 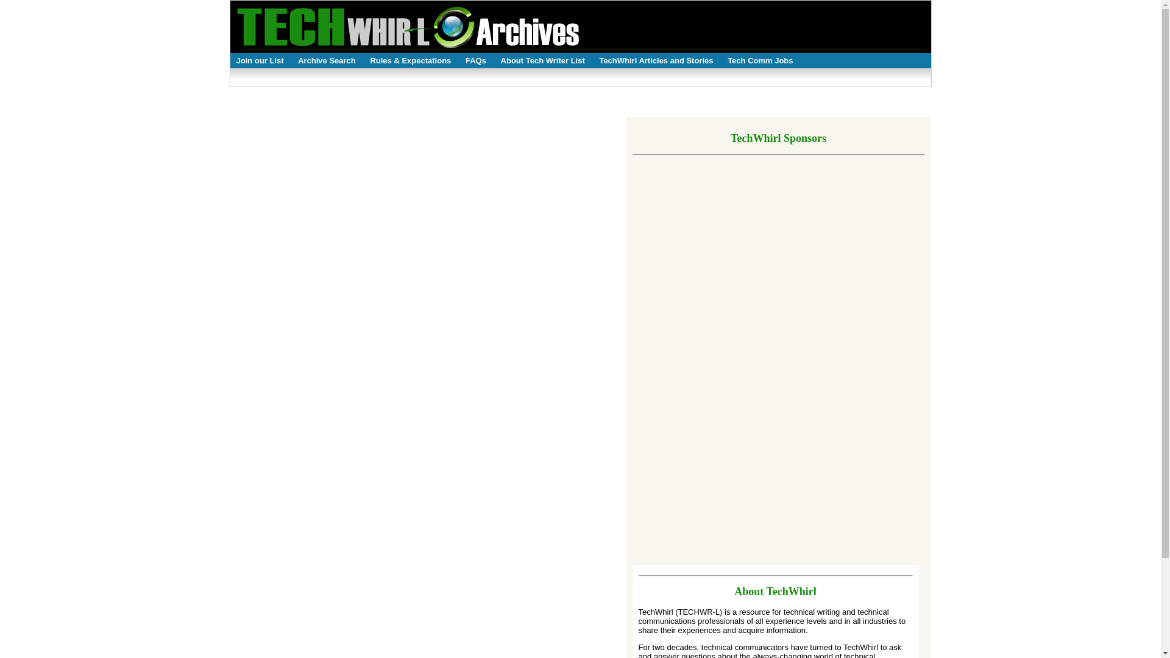 I want to click on Tech Comm Jobs, so click(x=760, y=63).